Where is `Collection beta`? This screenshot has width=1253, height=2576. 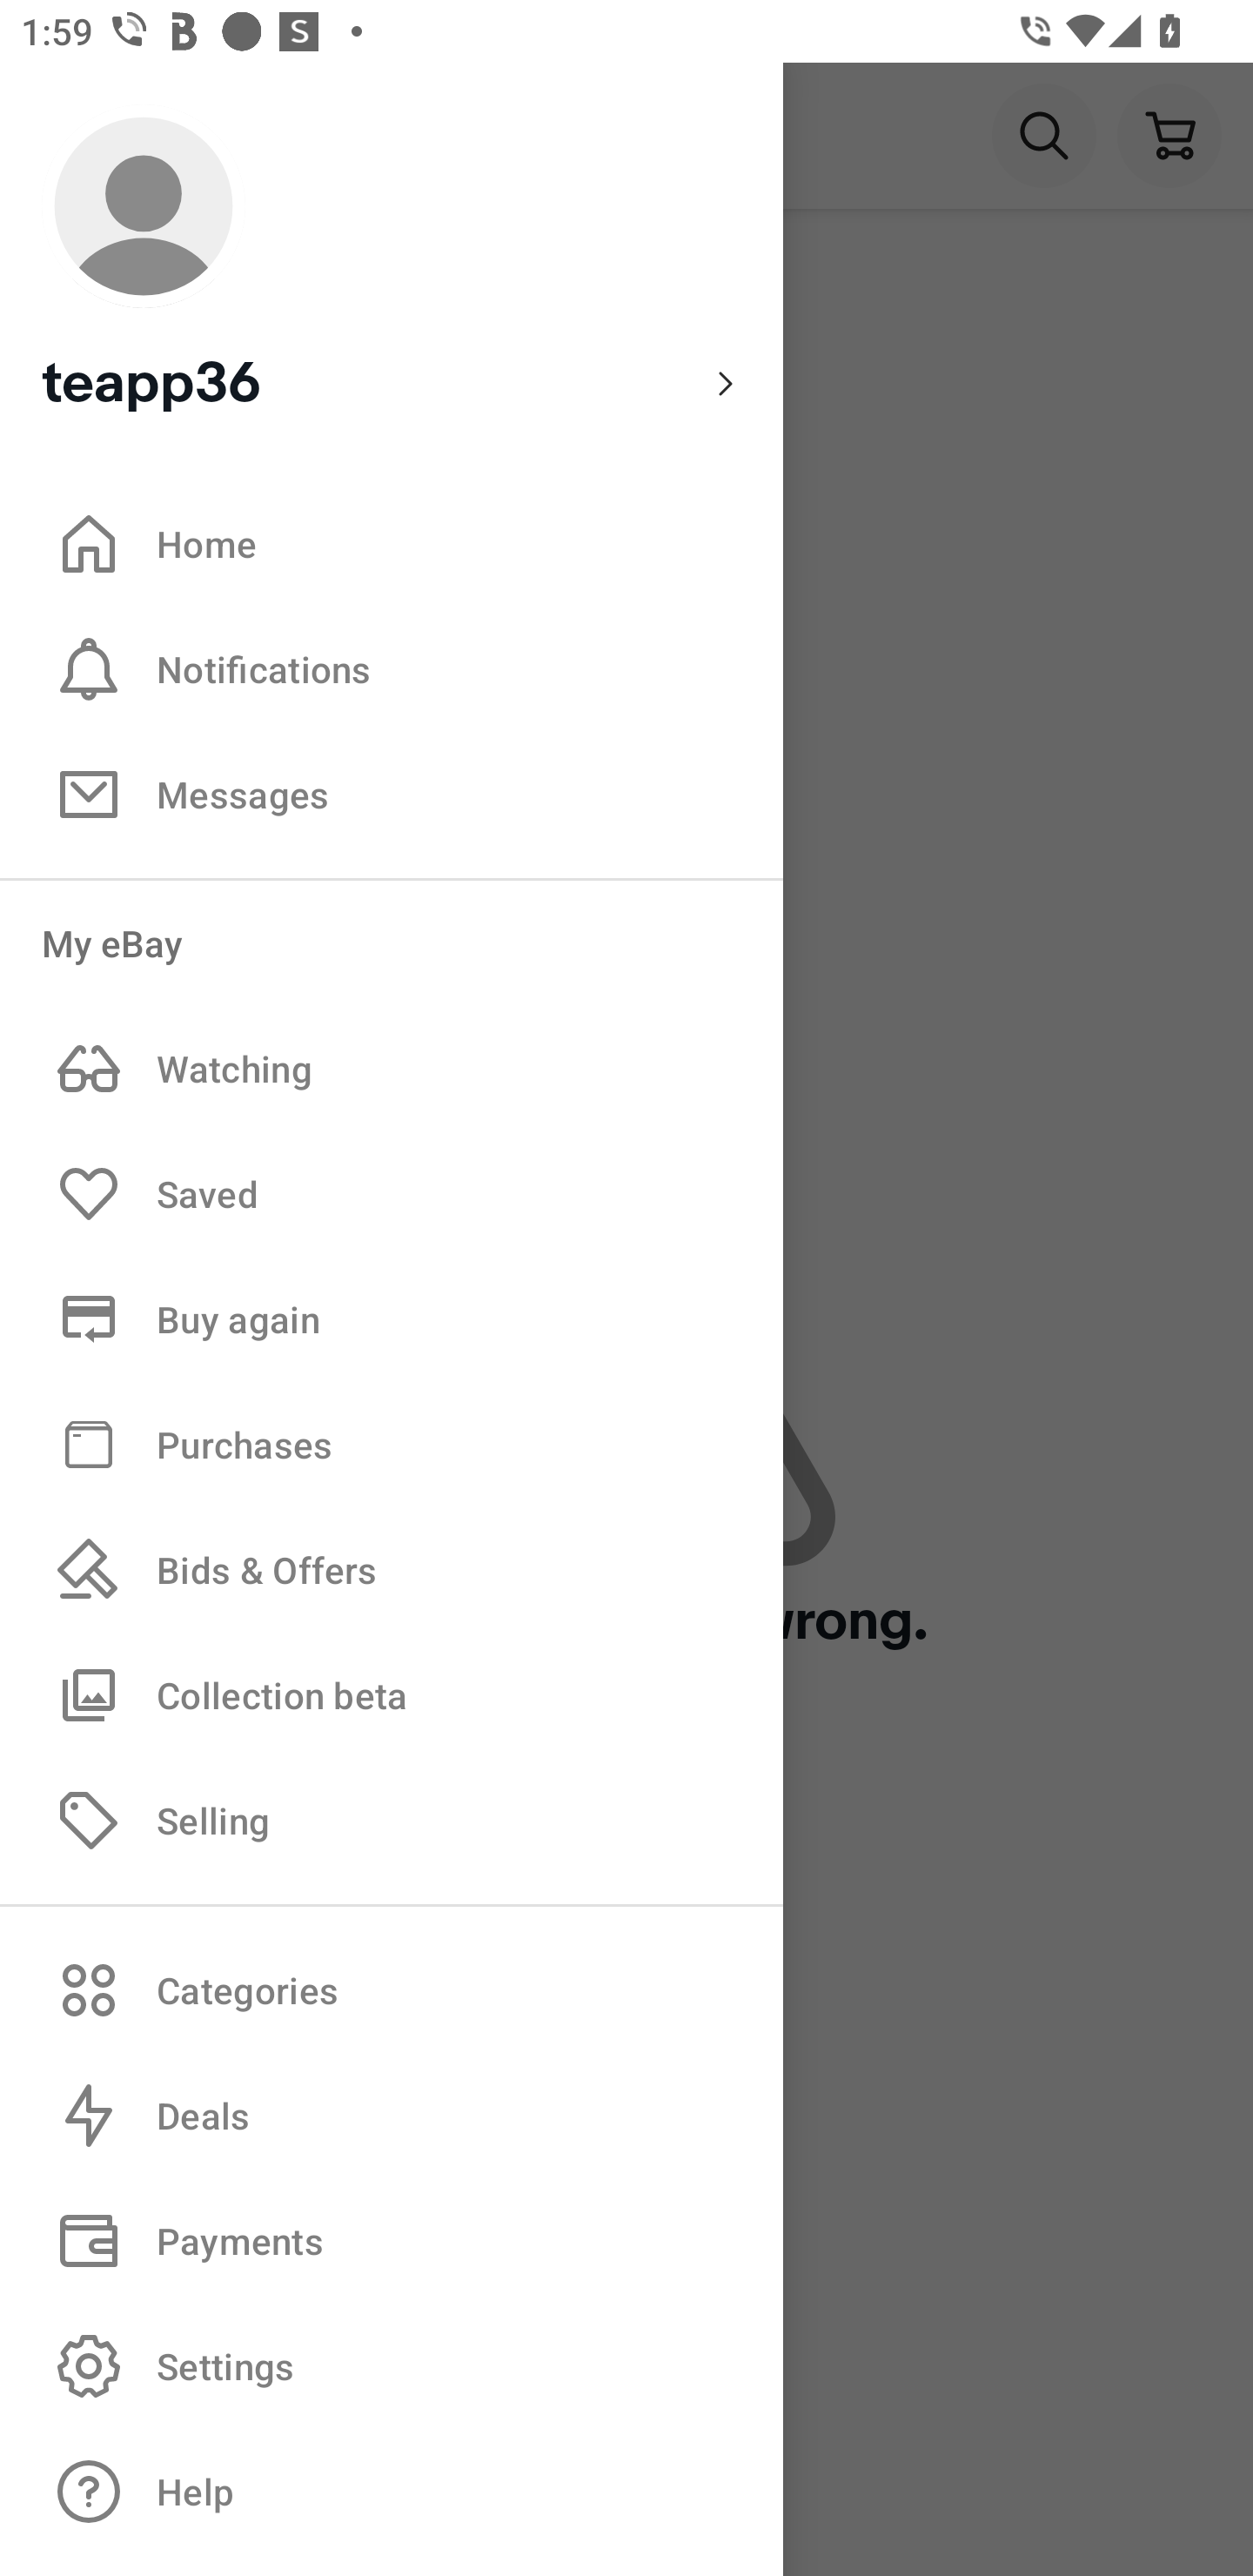
Collection beta is located at coordinates (392, 1694).